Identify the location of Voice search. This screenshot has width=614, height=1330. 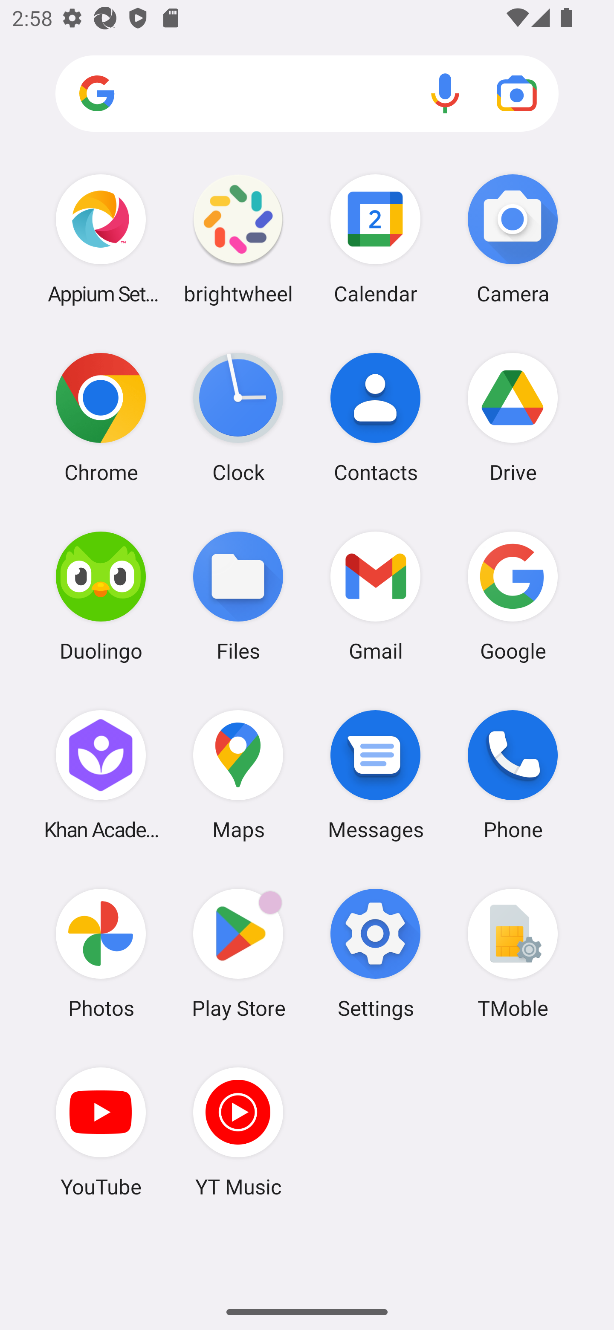
(445, 93).